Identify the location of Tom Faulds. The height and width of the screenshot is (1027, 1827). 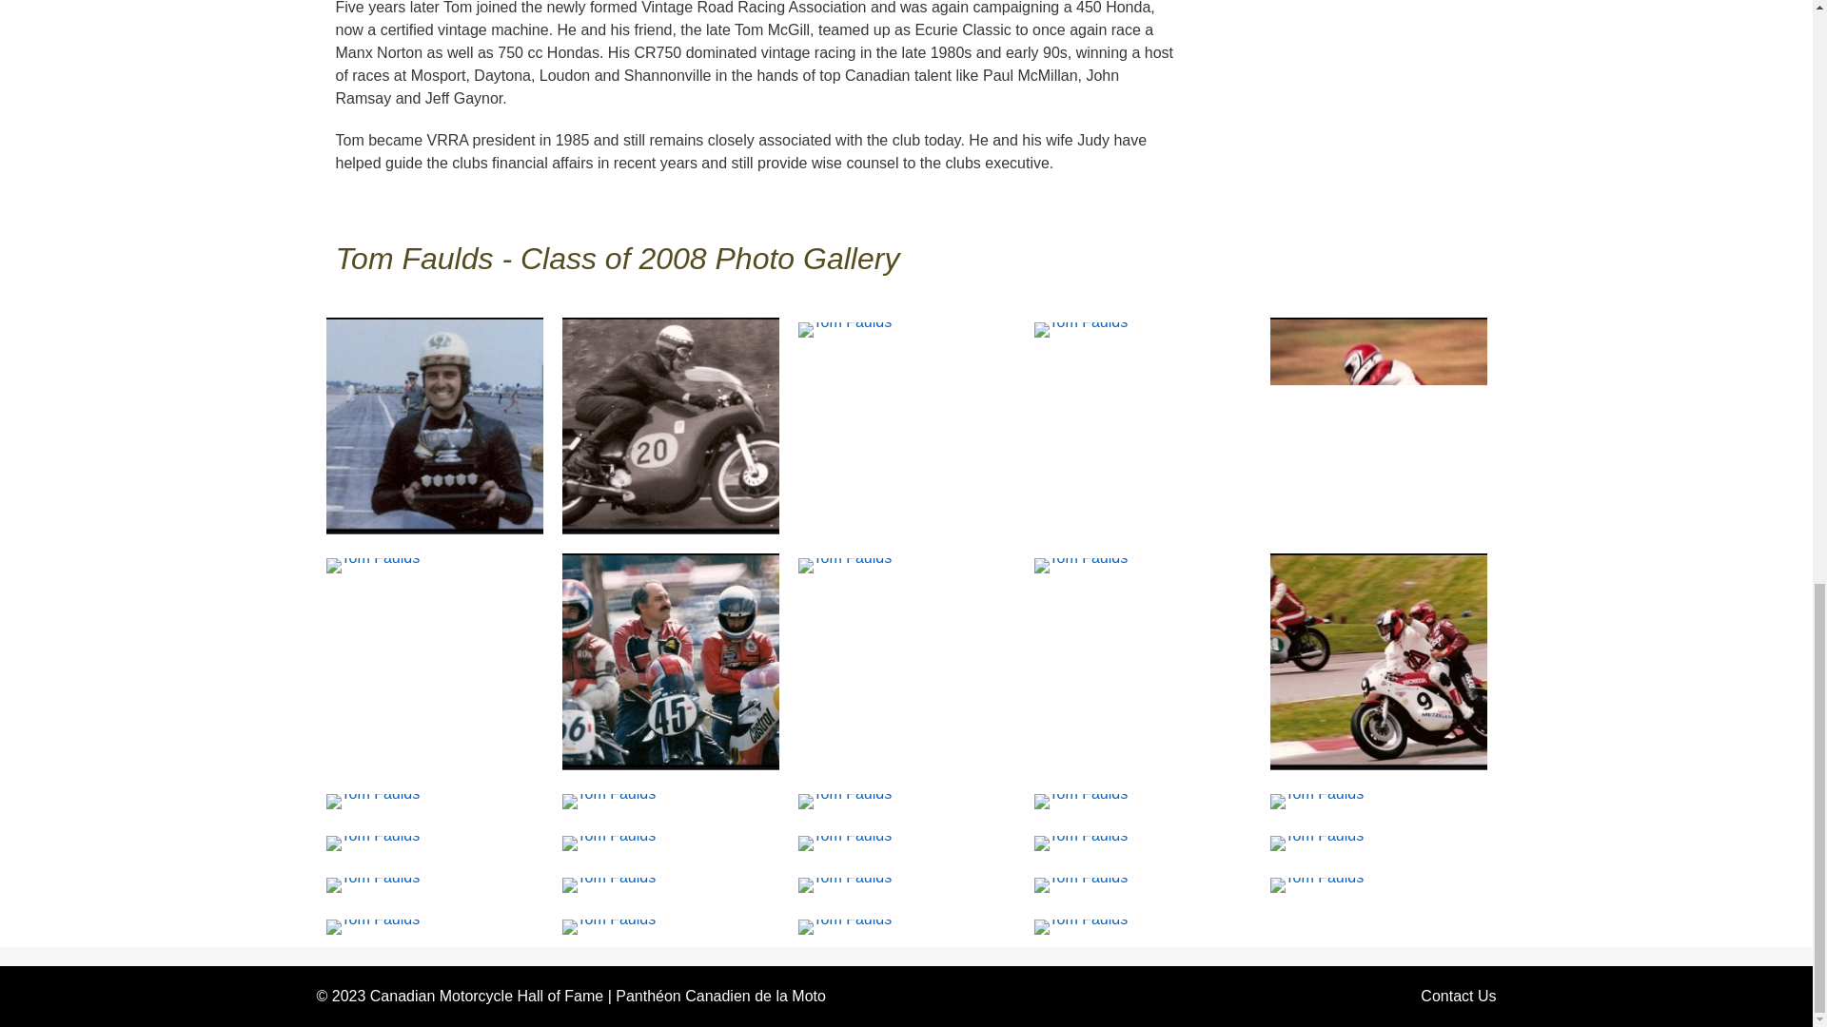
(1378, 424).